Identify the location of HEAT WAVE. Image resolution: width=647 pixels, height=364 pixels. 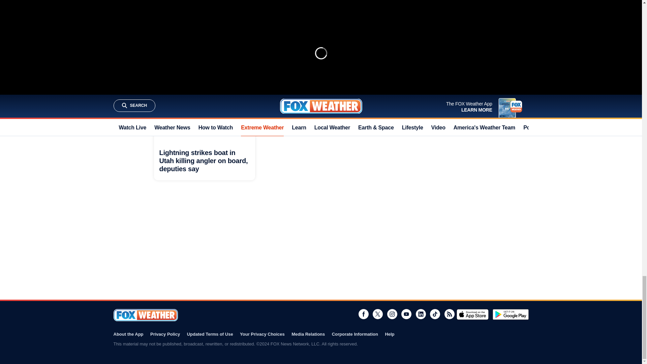
(307, 99).